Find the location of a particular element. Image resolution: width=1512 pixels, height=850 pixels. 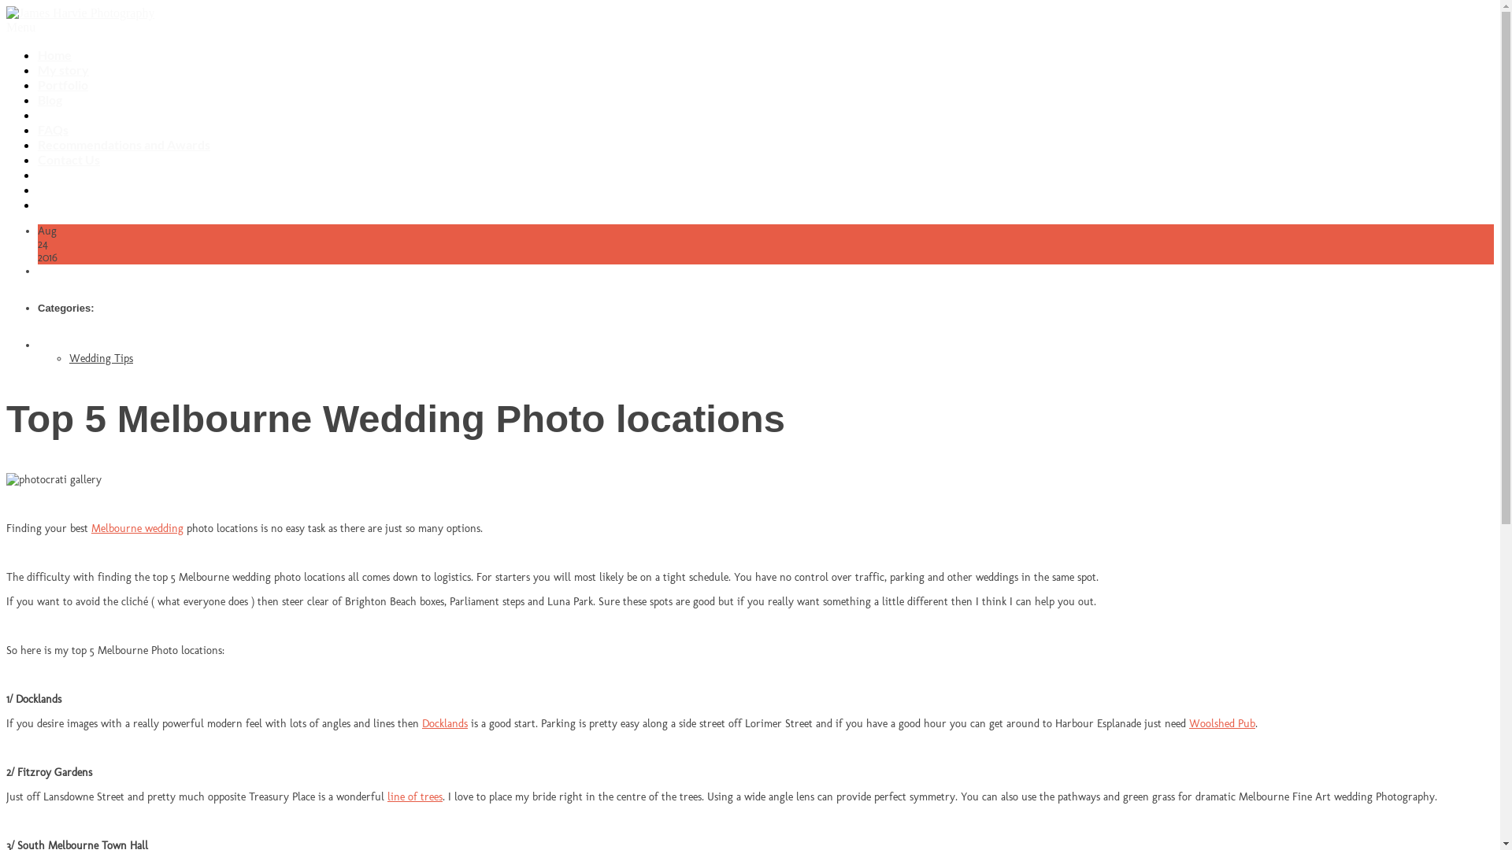

line of trees is located at coordinates (414, 796).